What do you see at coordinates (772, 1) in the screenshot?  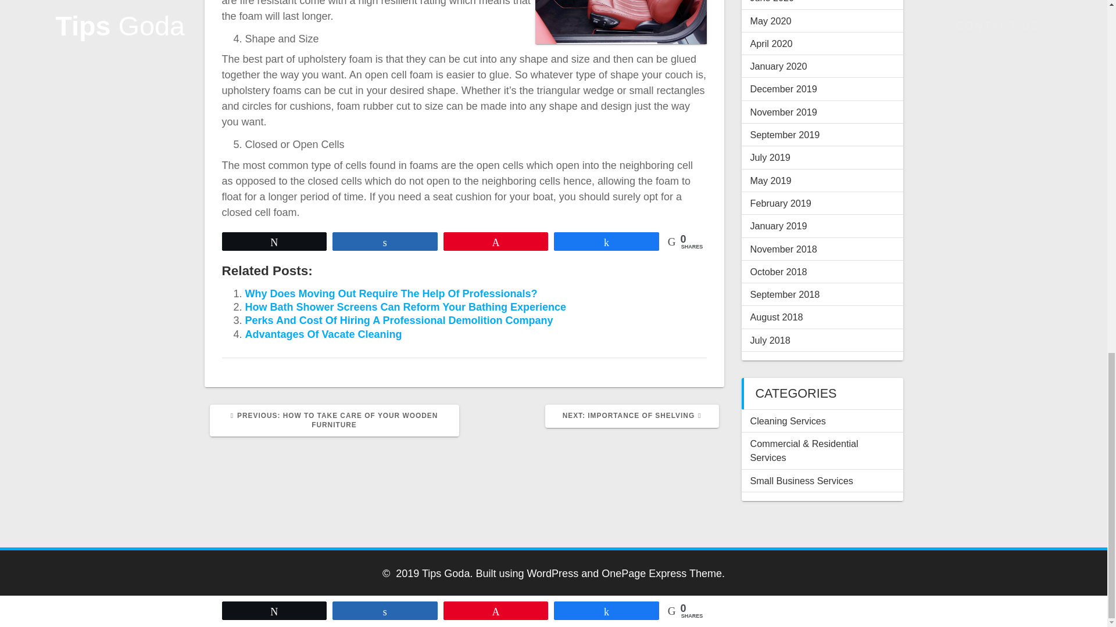 I see `June 2020` at bounding box center [772, 1].